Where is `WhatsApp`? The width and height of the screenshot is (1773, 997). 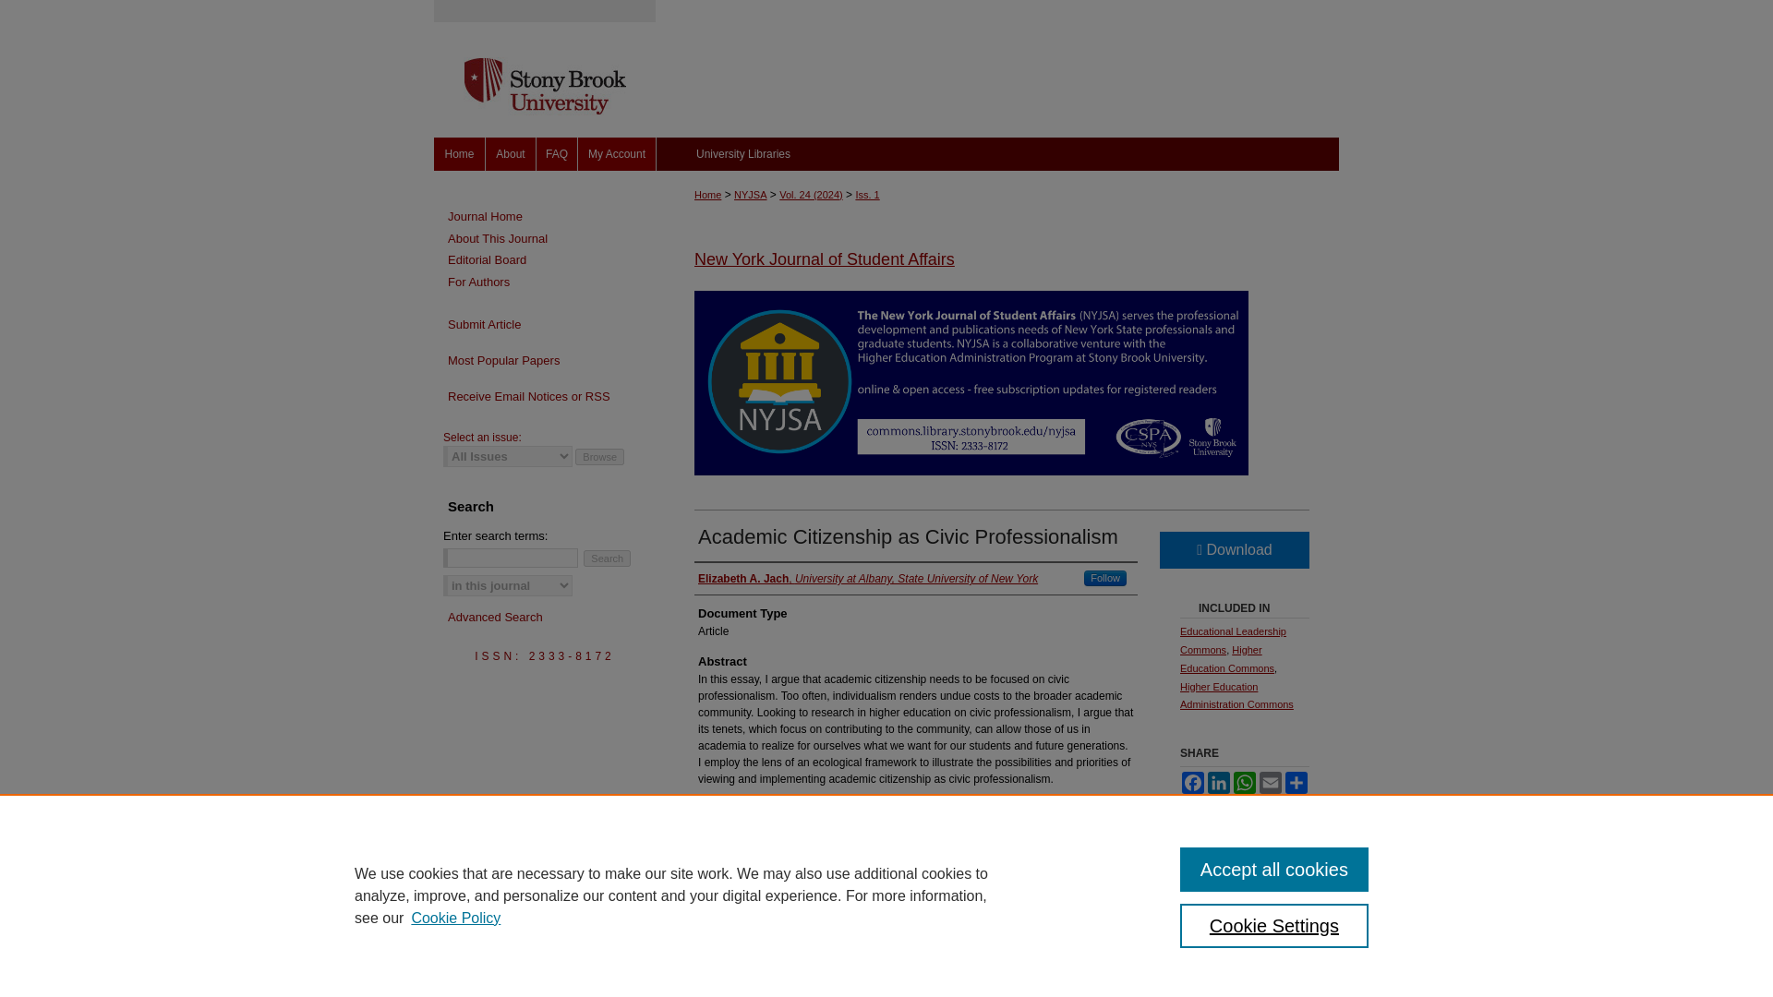
WhatsApp is located at coordinates (1245, 782).